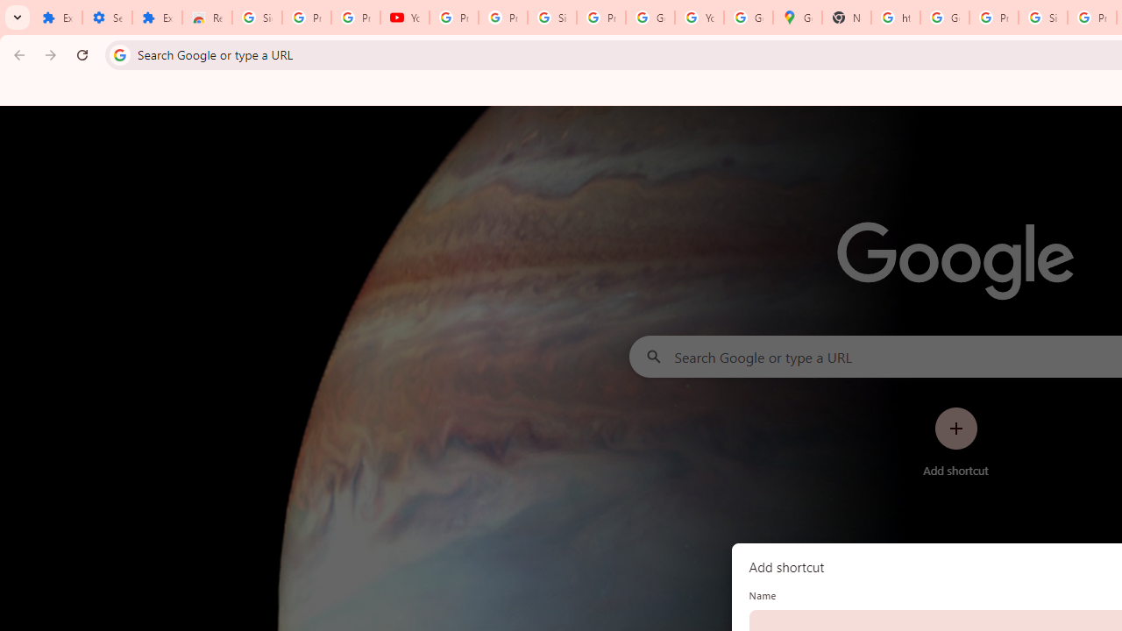 The width and height of the screenshot is (1122, 631). Describe the element at coordinates (847, 18) in the screenshot. I see `New Tab` at that location.